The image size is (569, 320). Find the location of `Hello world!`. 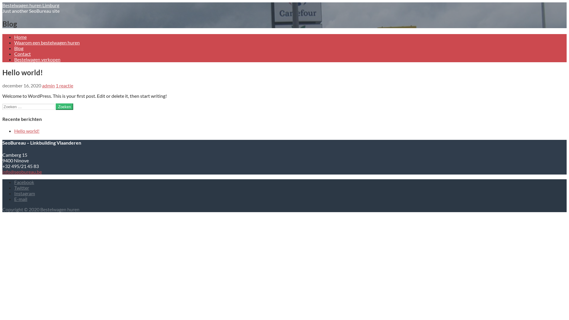

Hello world! is located at coordinates (27, 131).